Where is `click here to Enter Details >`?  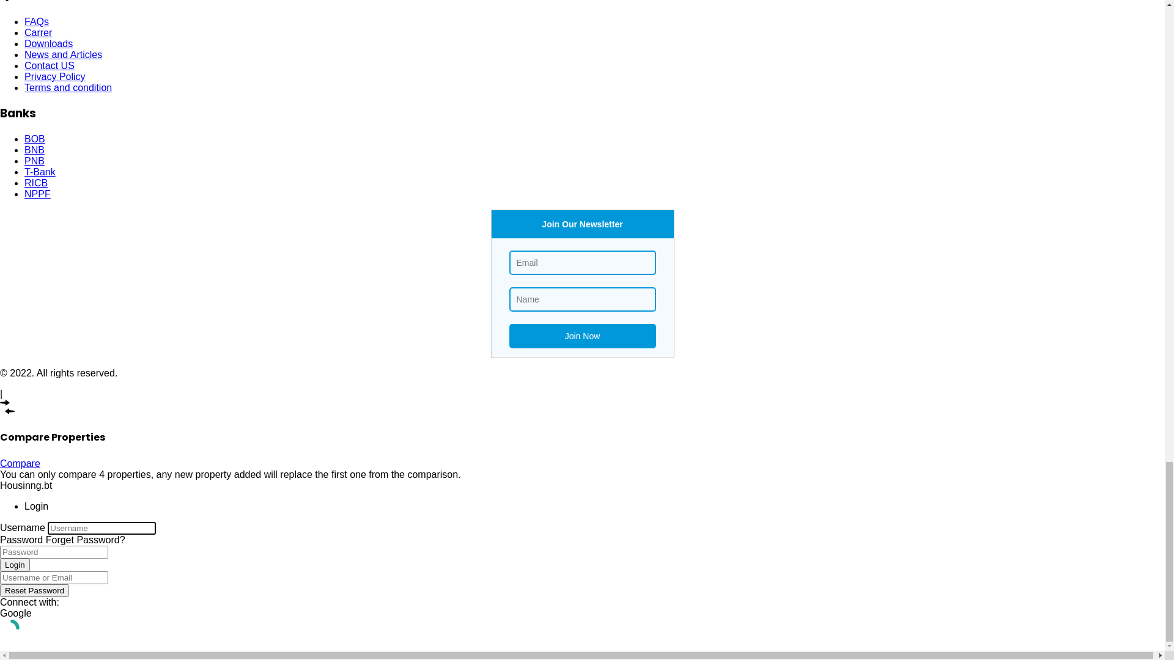
click here to Enter Details > is located at coordinates (582, 574).